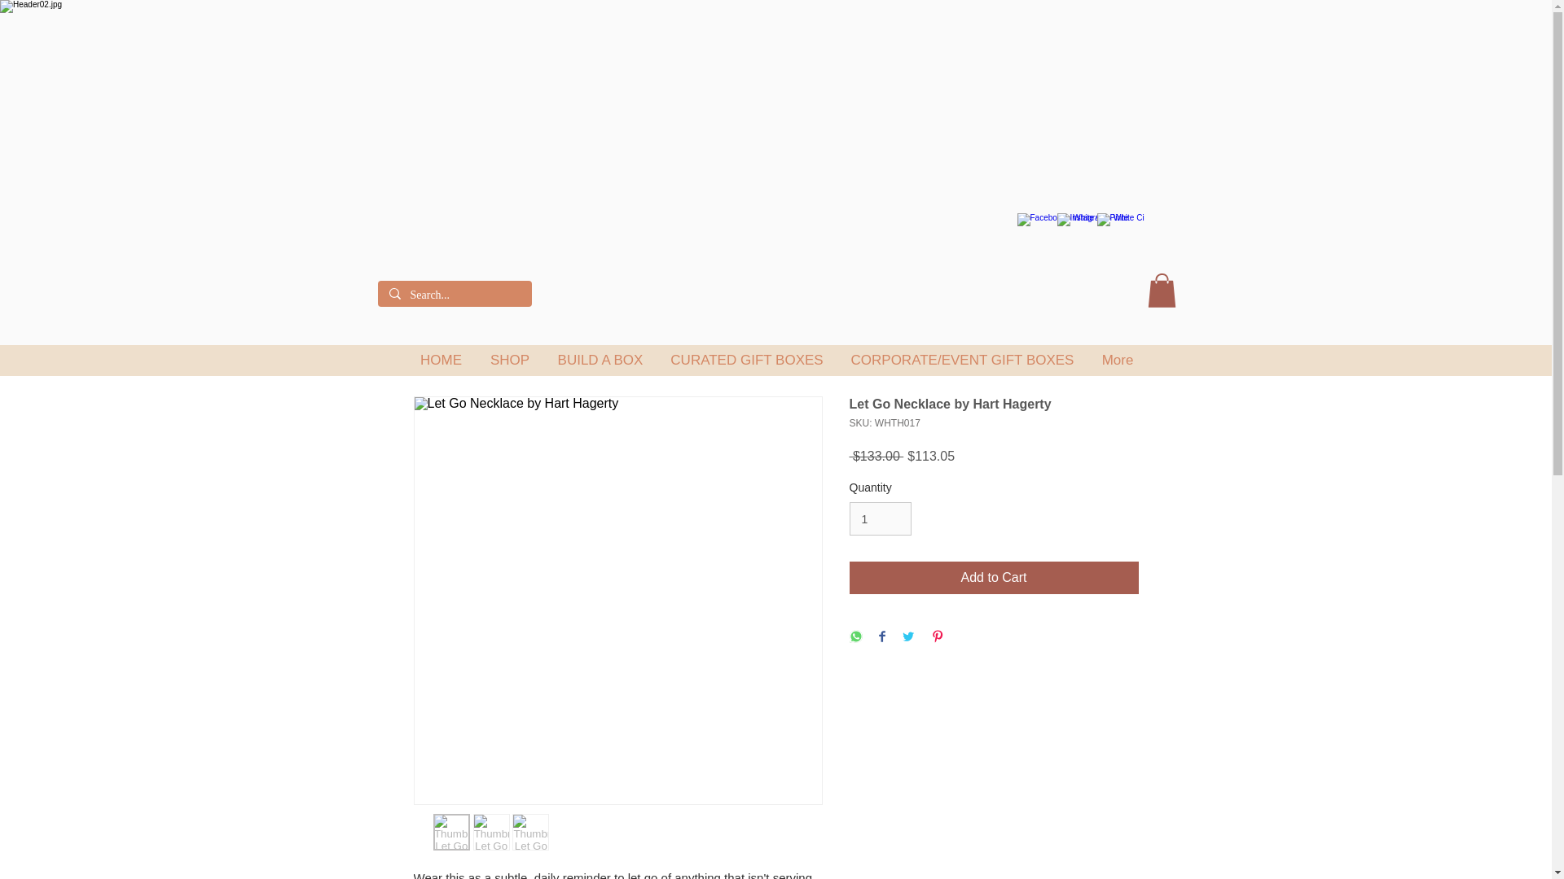  I want to click on 1, so click(880, 518).